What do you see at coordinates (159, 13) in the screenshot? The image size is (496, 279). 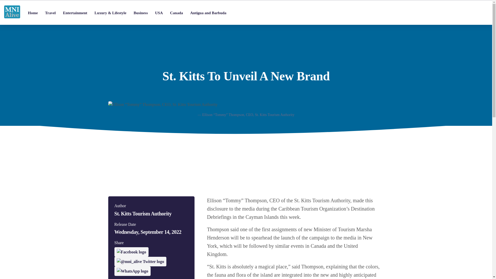 I see `USA` at bounding box center [159, 13].